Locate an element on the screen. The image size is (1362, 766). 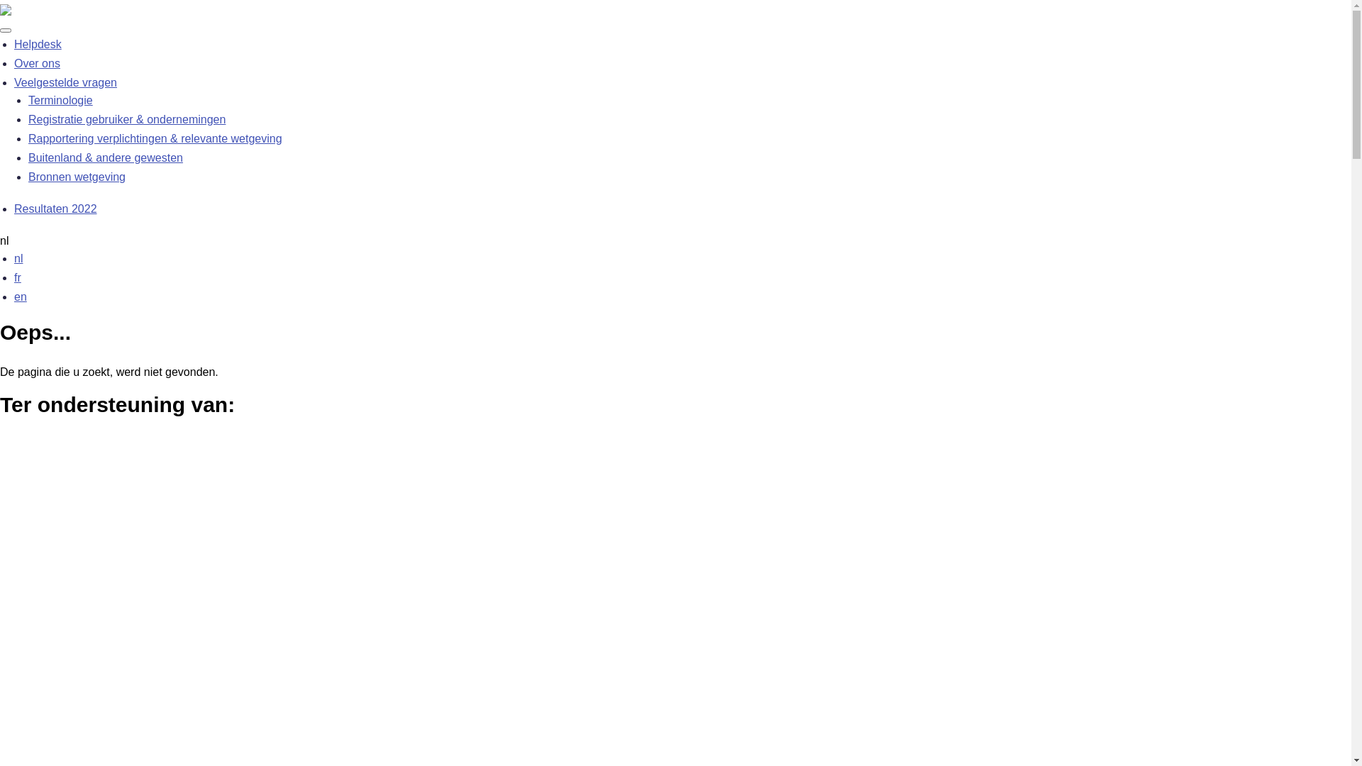
Buitenland & andere gewesten is located at coordinates (106, 157).